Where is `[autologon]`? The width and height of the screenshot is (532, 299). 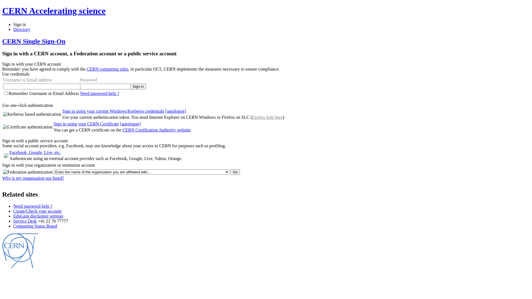
[autologon] is located at coordinates (176, 111).